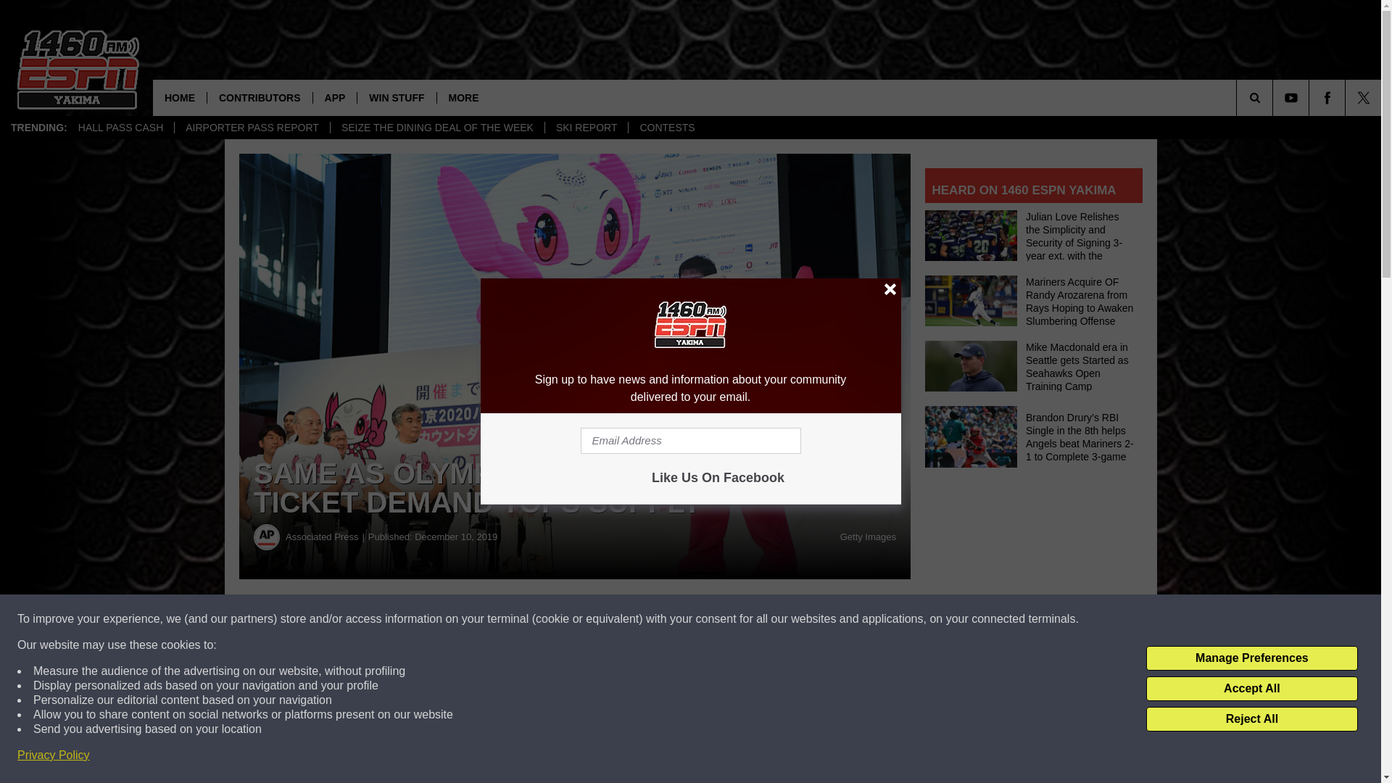 This screenshot has width=1392, height=783. Describe the element at coordinates (54, 755) in the screenshot. I see `Privacy Policy` at that location.